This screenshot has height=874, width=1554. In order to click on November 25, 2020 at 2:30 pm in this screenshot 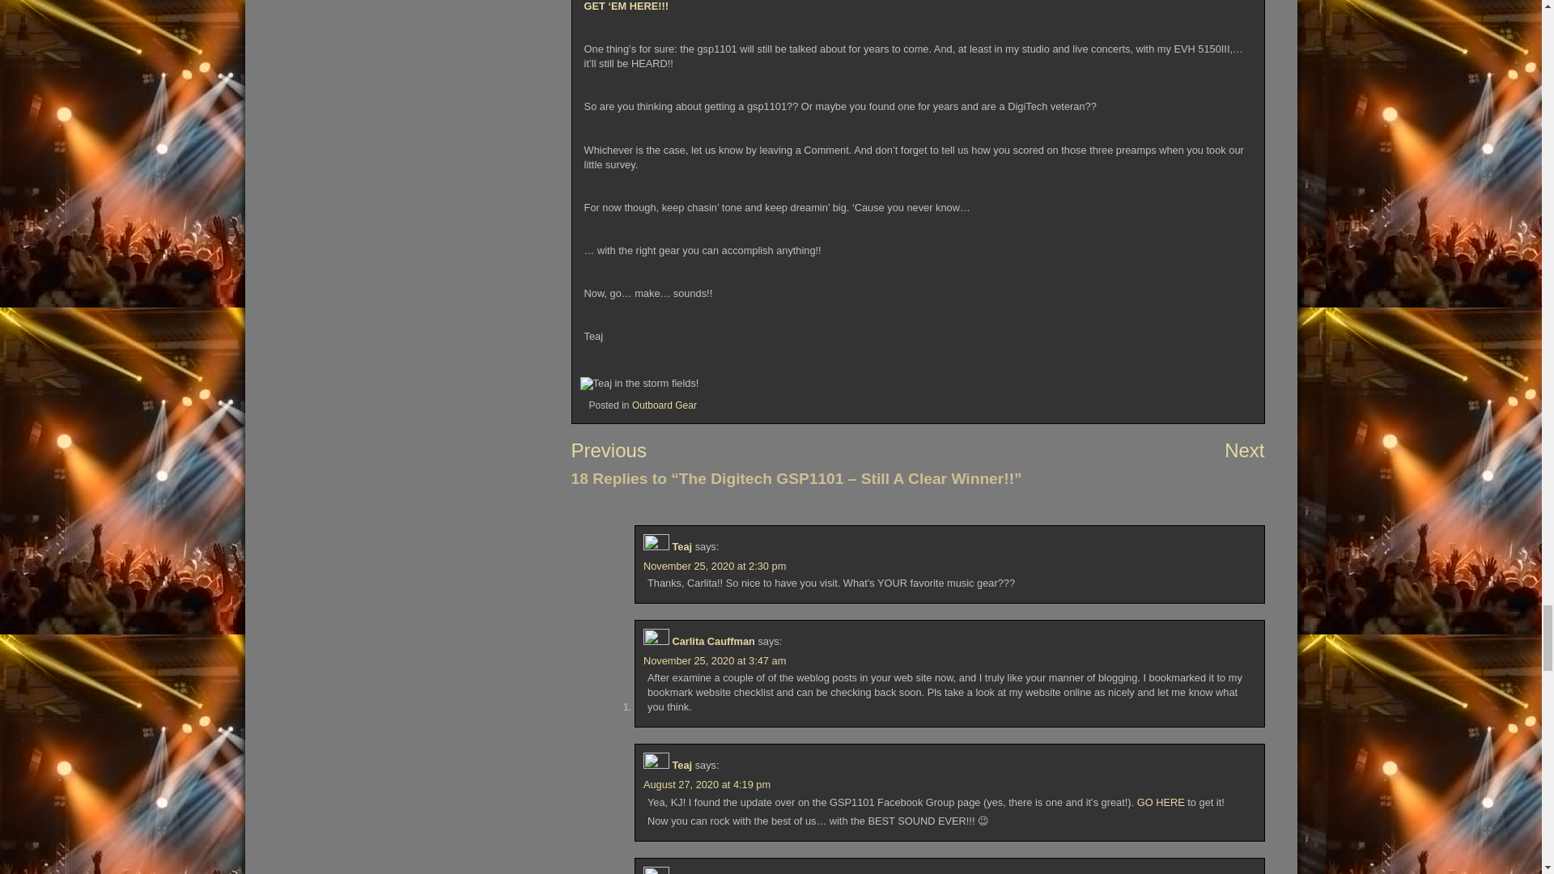, I will do `click(714, 566)`.